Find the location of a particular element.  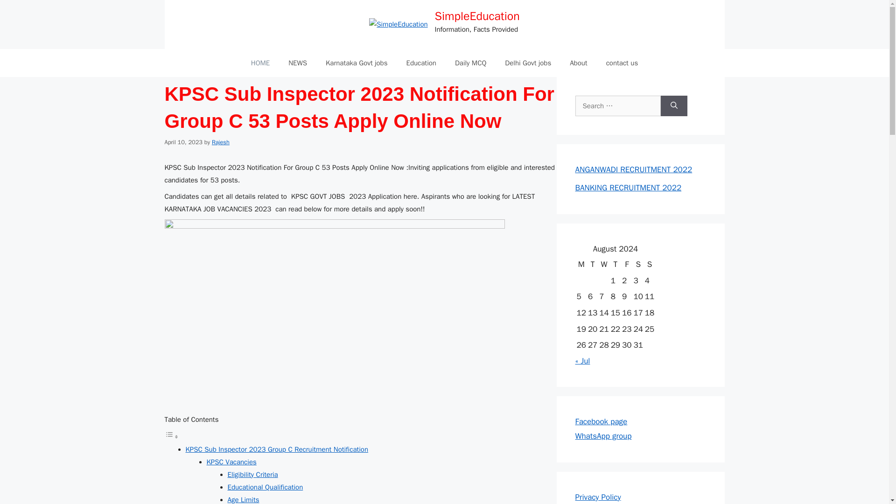

KPSC Vacancies is located at coordinates (231, 462).